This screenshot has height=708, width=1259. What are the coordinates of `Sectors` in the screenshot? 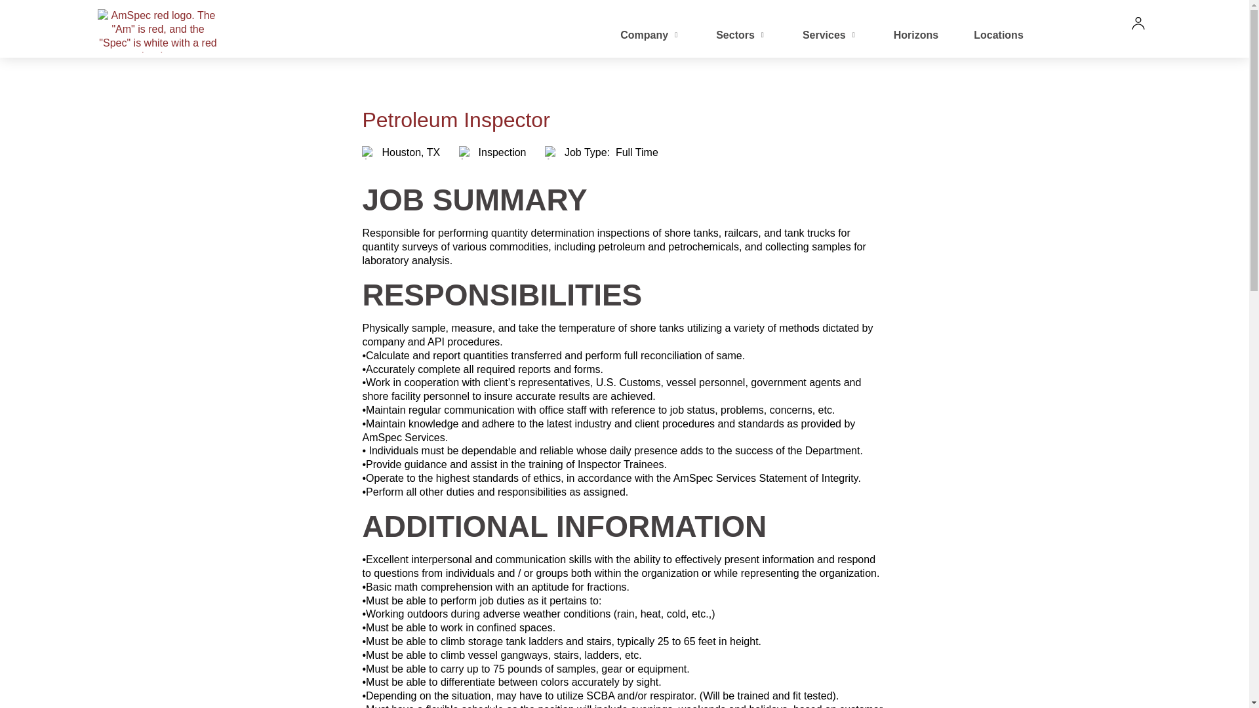 It's located at (741, 42).